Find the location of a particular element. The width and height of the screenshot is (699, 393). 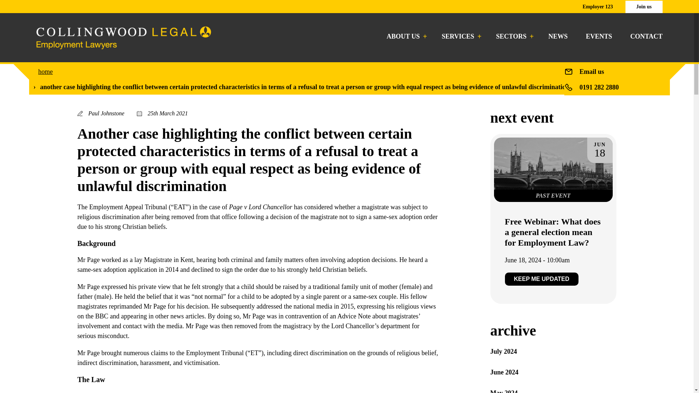

SECTORS is located at coordinates (513, 36).